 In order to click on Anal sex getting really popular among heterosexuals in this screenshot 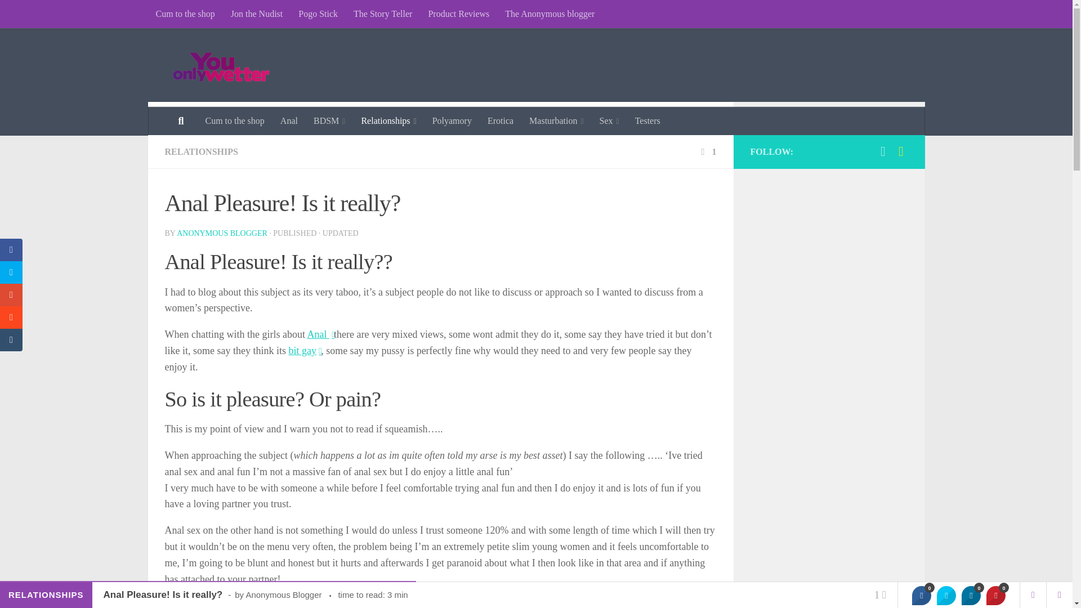, I will do `click(305, 350)`.